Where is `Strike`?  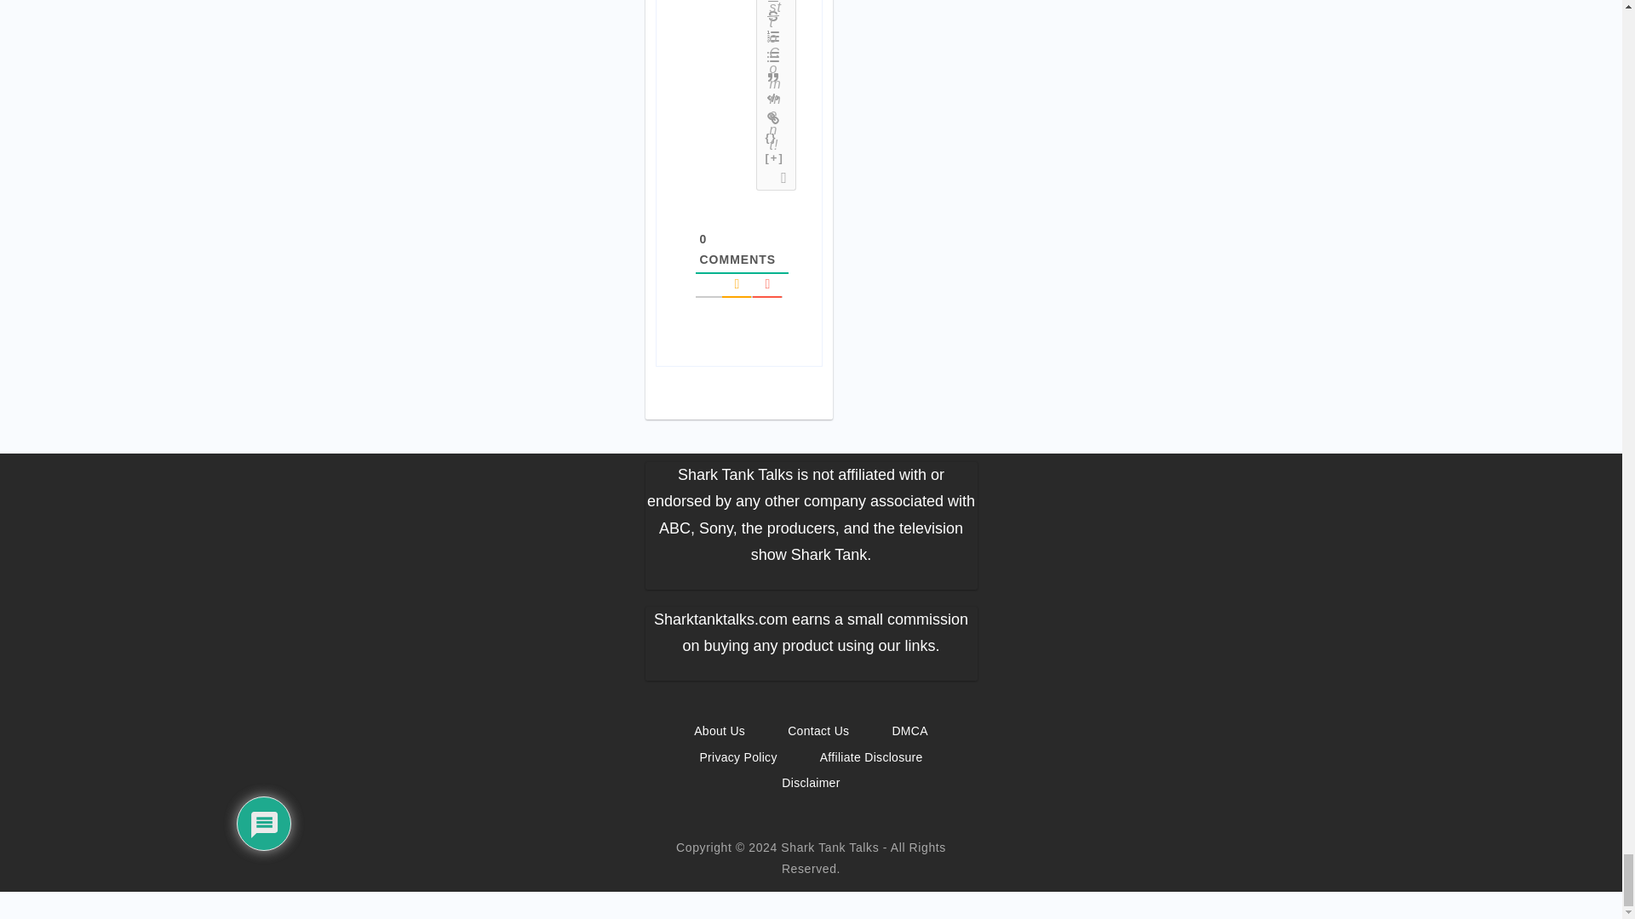 Strike is located at coordinates (773, 15).